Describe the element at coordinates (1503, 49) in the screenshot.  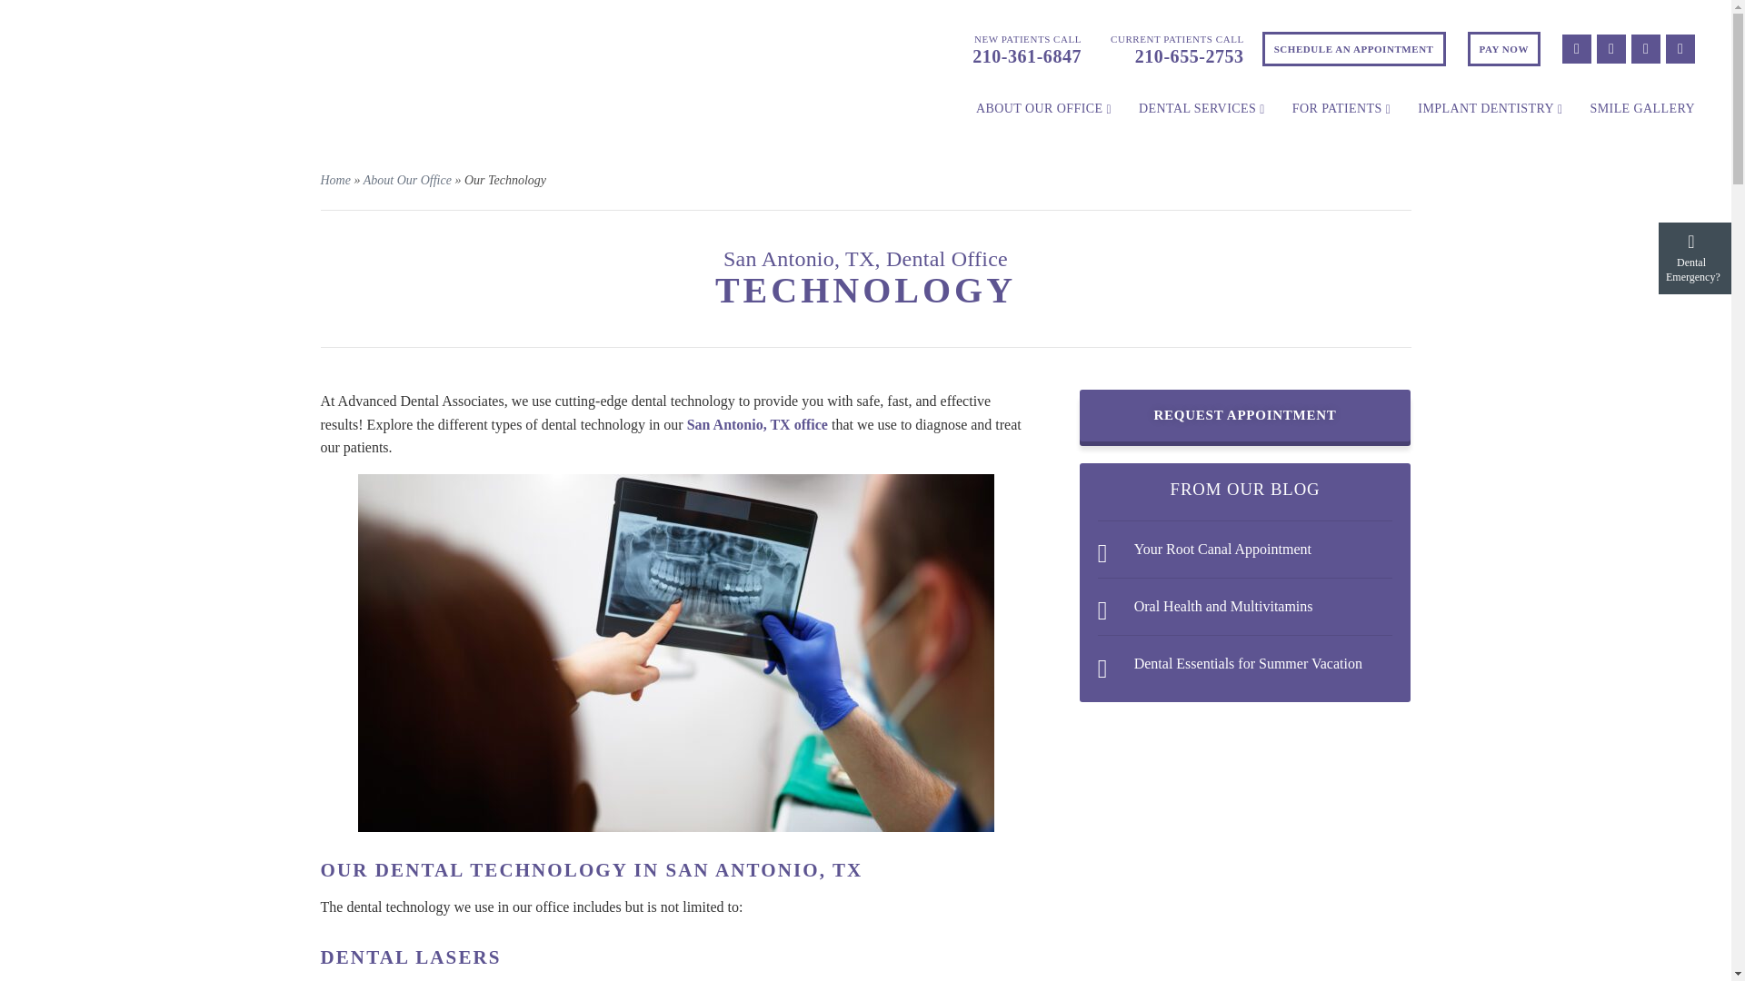
I see `PAY NOW` at that location.